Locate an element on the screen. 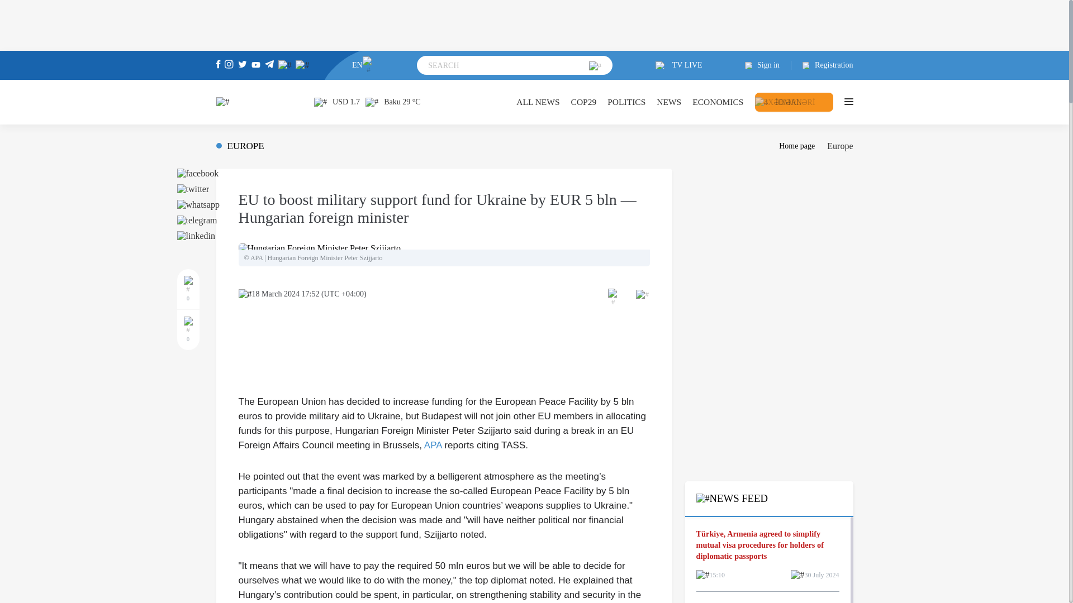 The height and width of the screenshot is (603, 1073). POLITICS is located at coordinates (626, 102).